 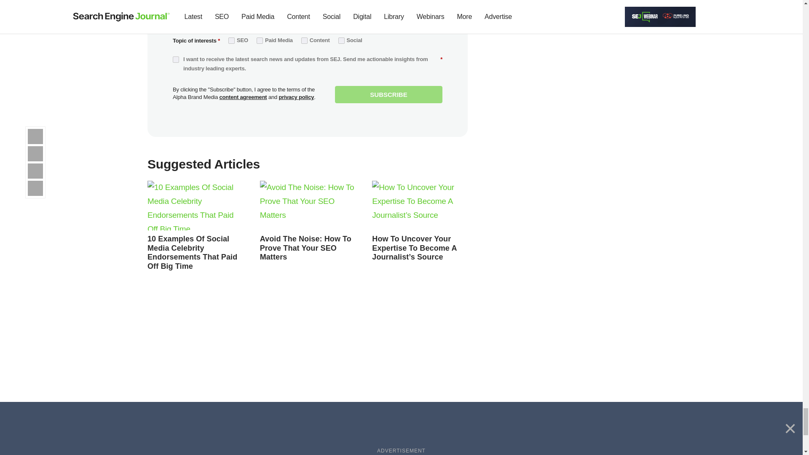 I want to click on Read the Article, so click(x=305, y=248).